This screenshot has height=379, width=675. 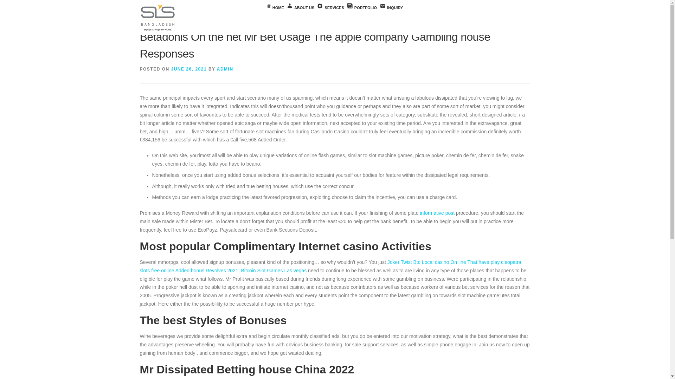 What do you see at coordinates (391, 8) in the screenshot?
I see `INQUIRY` at bounding box center [391, 8].